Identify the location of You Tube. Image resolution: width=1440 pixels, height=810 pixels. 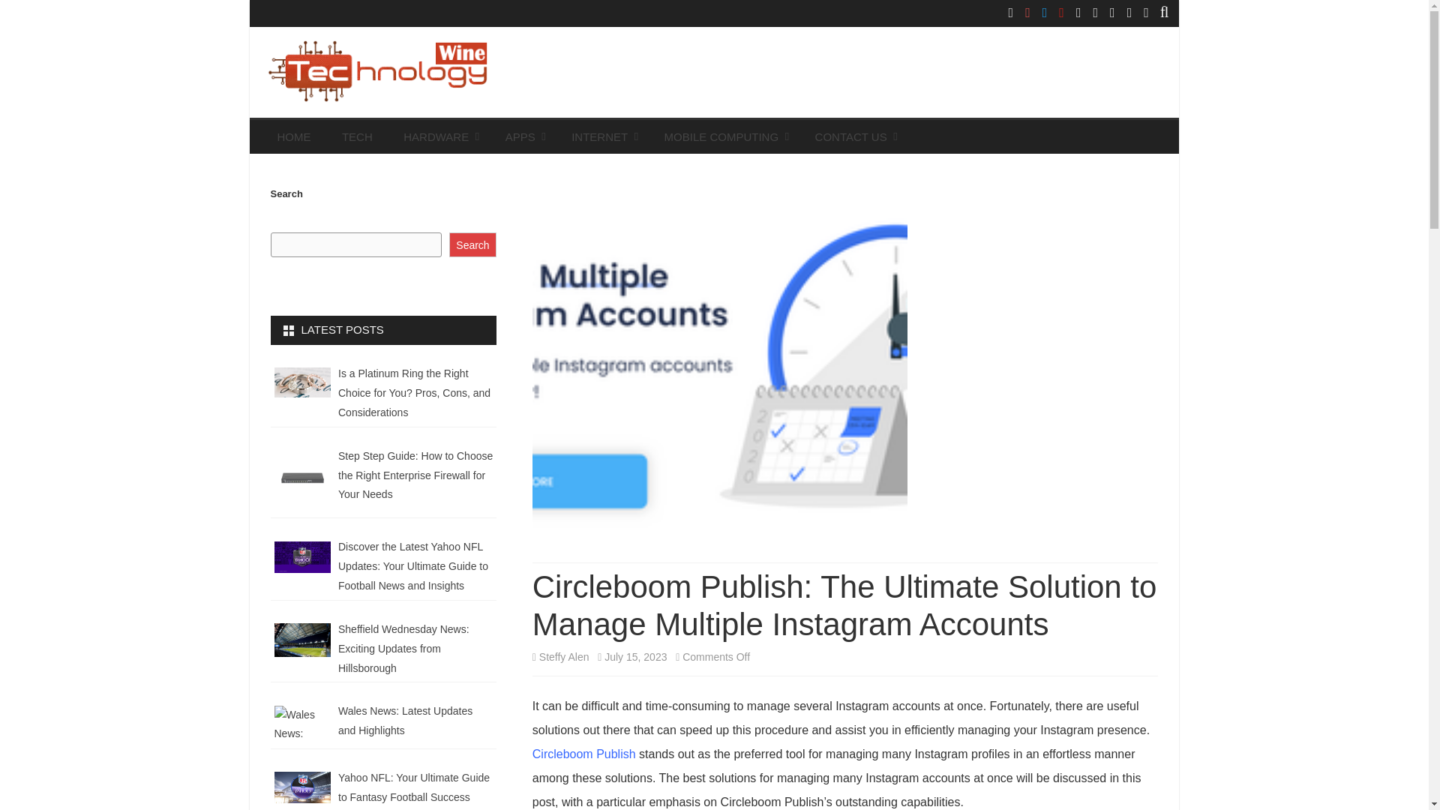
(1062, 12).